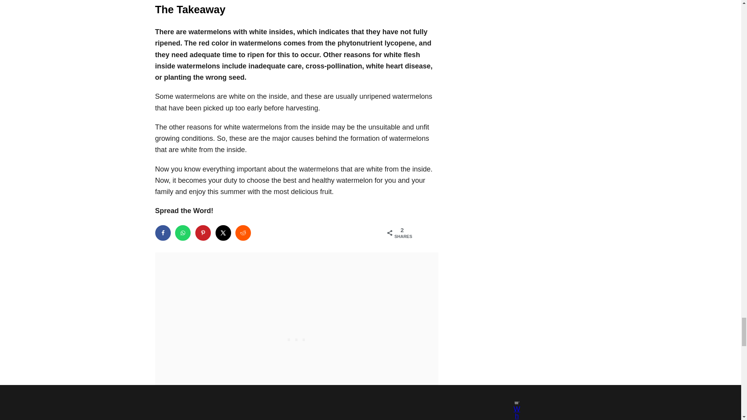  What do you see at coordinates (203, 233) in the screenshot?
I see `Save to Pinterest` at bounding box center [203, 233].